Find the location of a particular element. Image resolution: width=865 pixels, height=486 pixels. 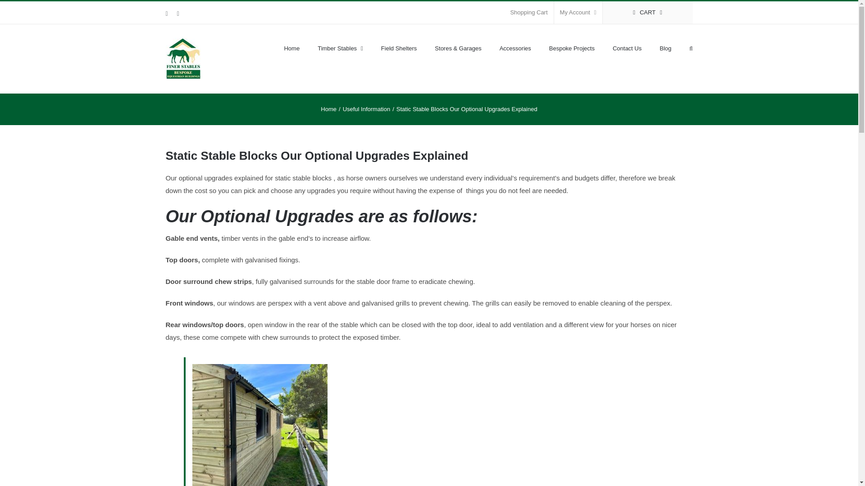

CART is located at coordinates (648, 13).